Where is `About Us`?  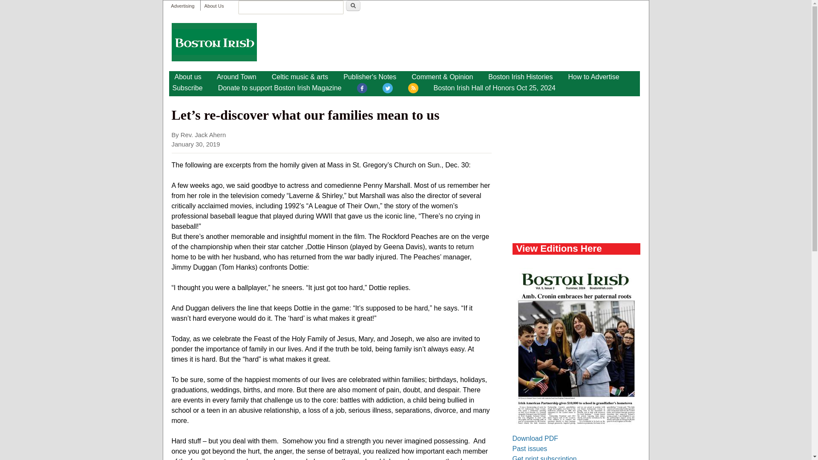
About Us is located at coordinates (213, 6).